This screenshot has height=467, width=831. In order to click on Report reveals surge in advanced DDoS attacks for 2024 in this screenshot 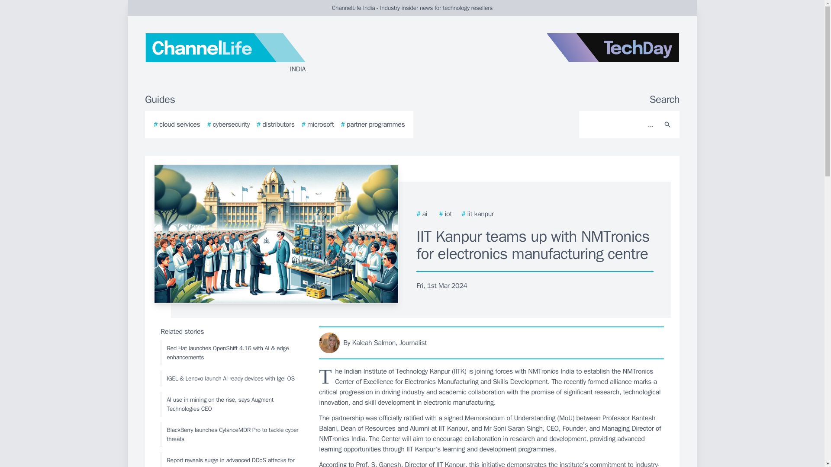, I will do `click(232, 460)`.